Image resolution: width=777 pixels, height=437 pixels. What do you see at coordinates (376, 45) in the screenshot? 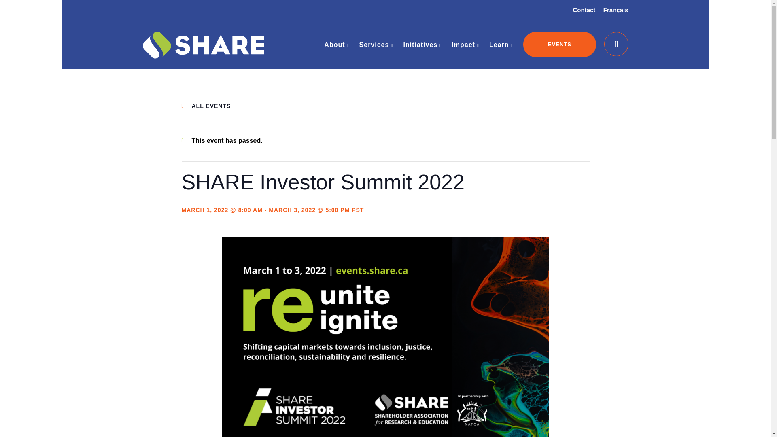
I see `Services` at bounding box center [376, 45].